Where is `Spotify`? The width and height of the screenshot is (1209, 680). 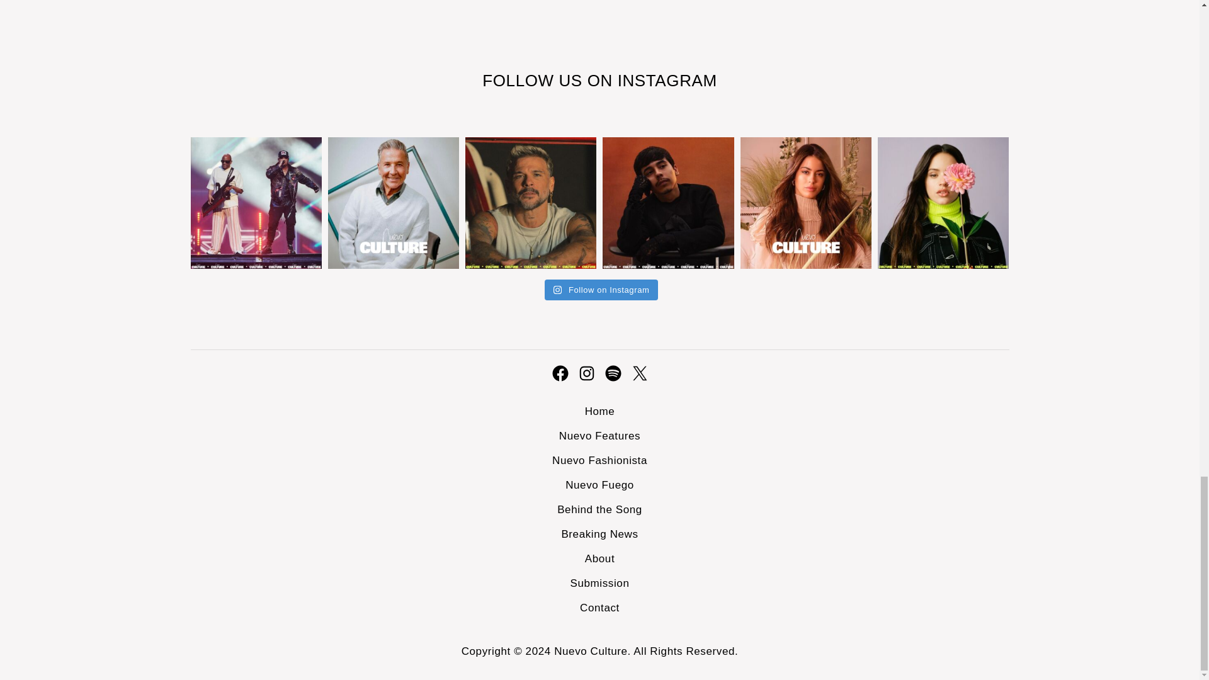
Spotify is located at coordinates (613, 373).